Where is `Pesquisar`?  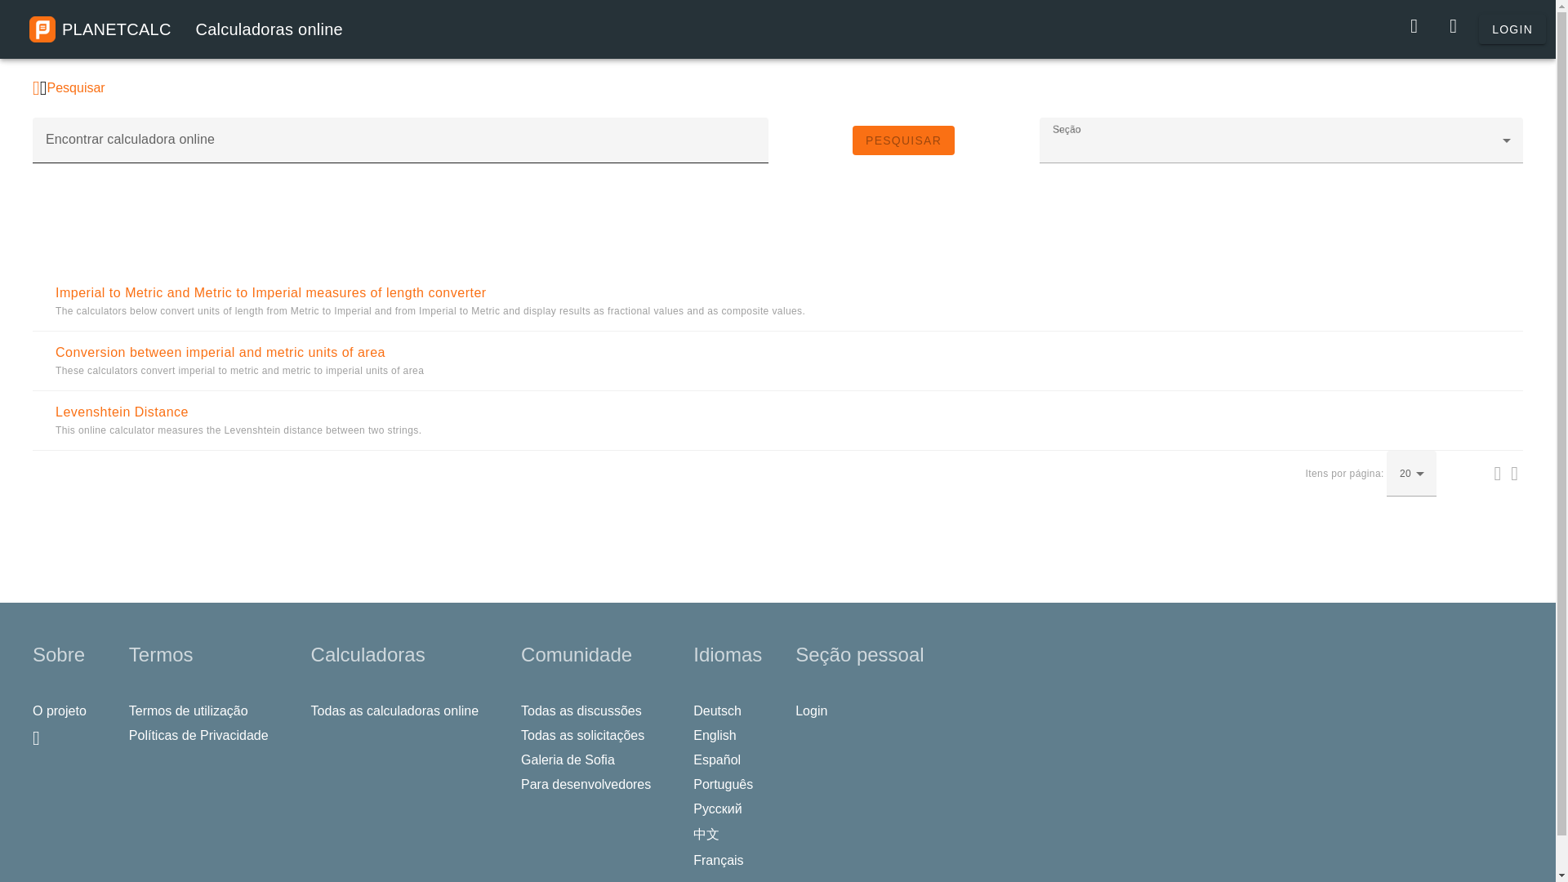
Pesquisar is located at coordinates (75, 87).